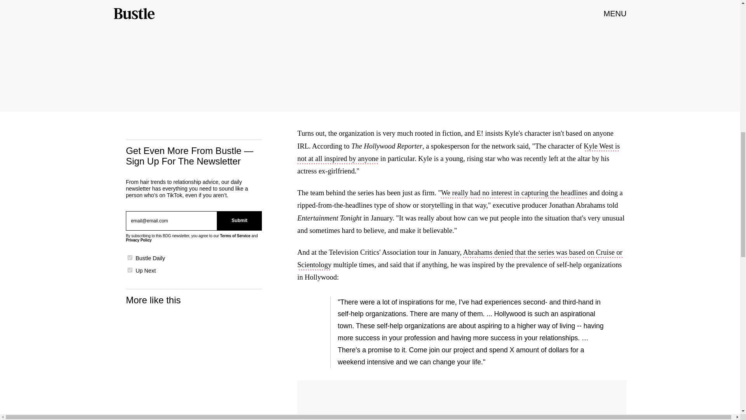 The width and height of the screenshot is (746, 420). Describe the element at coordinates (235, 236) in the screenshot. I see `Terms of Service` at that location.